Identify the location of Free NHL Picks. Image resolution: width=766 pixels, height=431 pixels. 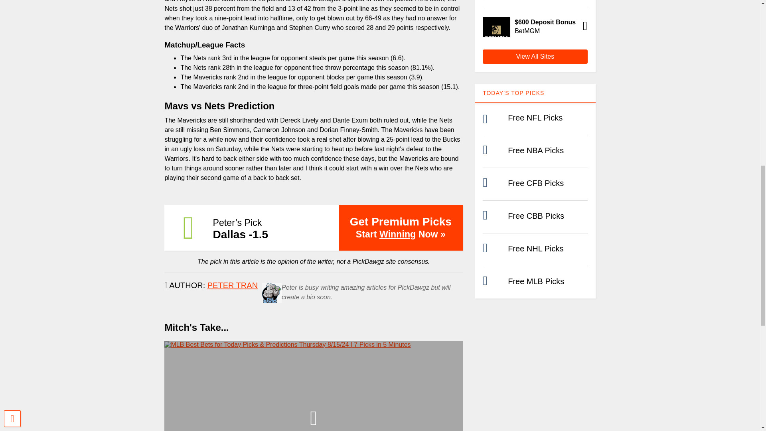
(535, 248).